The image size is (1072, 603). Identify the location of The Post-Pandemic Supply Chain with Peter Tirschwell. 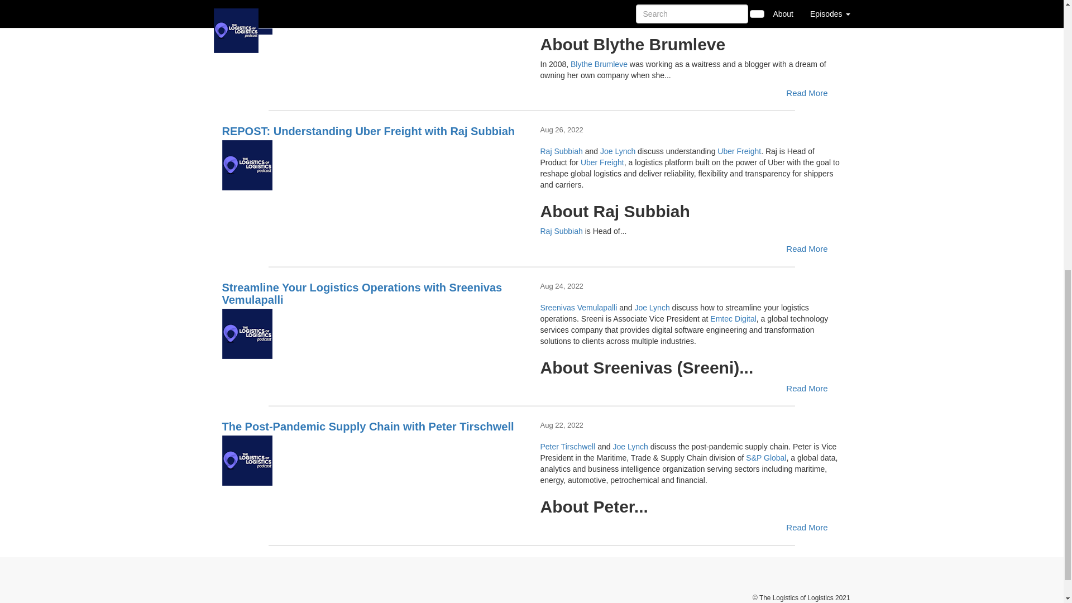
(373, 460).